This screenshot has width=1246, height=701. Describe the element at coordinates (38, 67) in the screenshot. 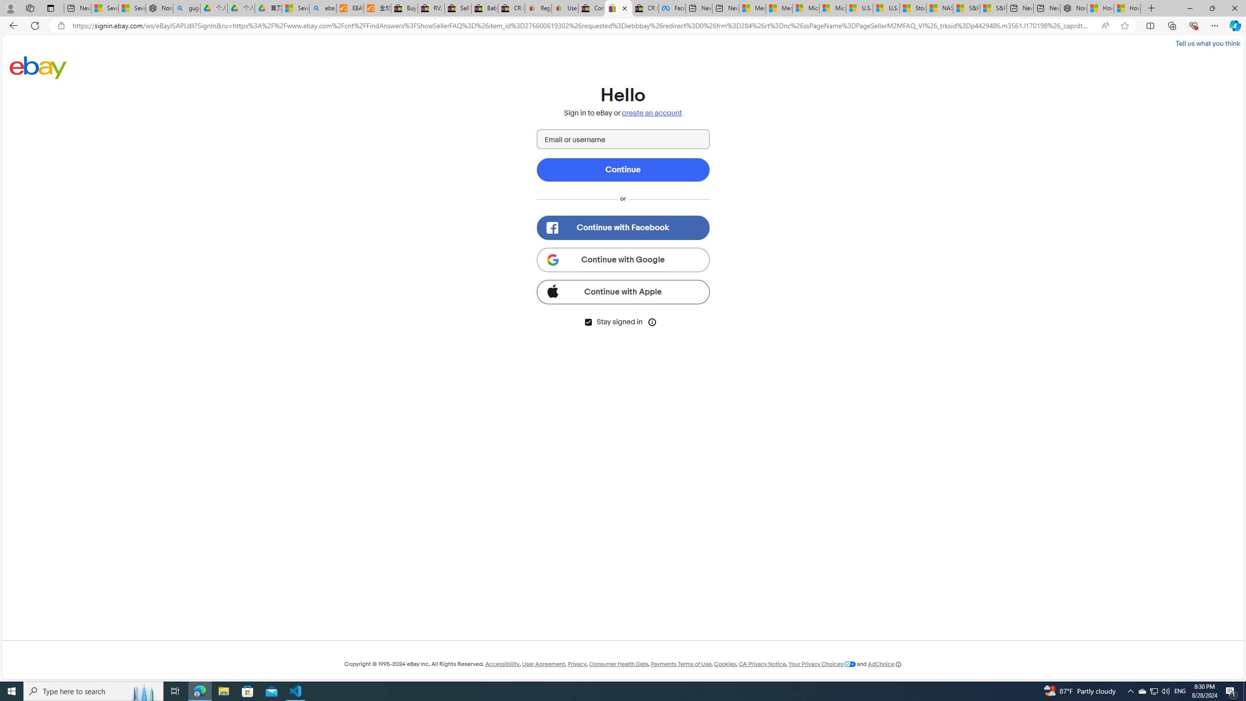

I see `eBay Home` at that location.